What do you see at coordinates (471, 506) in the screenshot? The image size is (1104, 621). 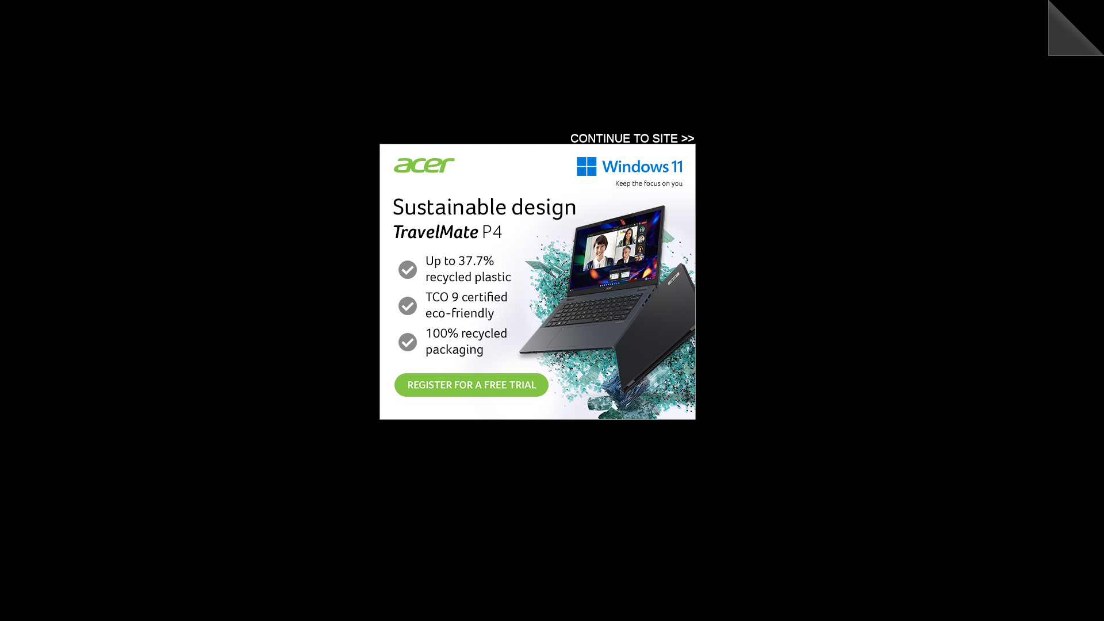 I see `Analysers, Metal` at bounding box center [471, 506].